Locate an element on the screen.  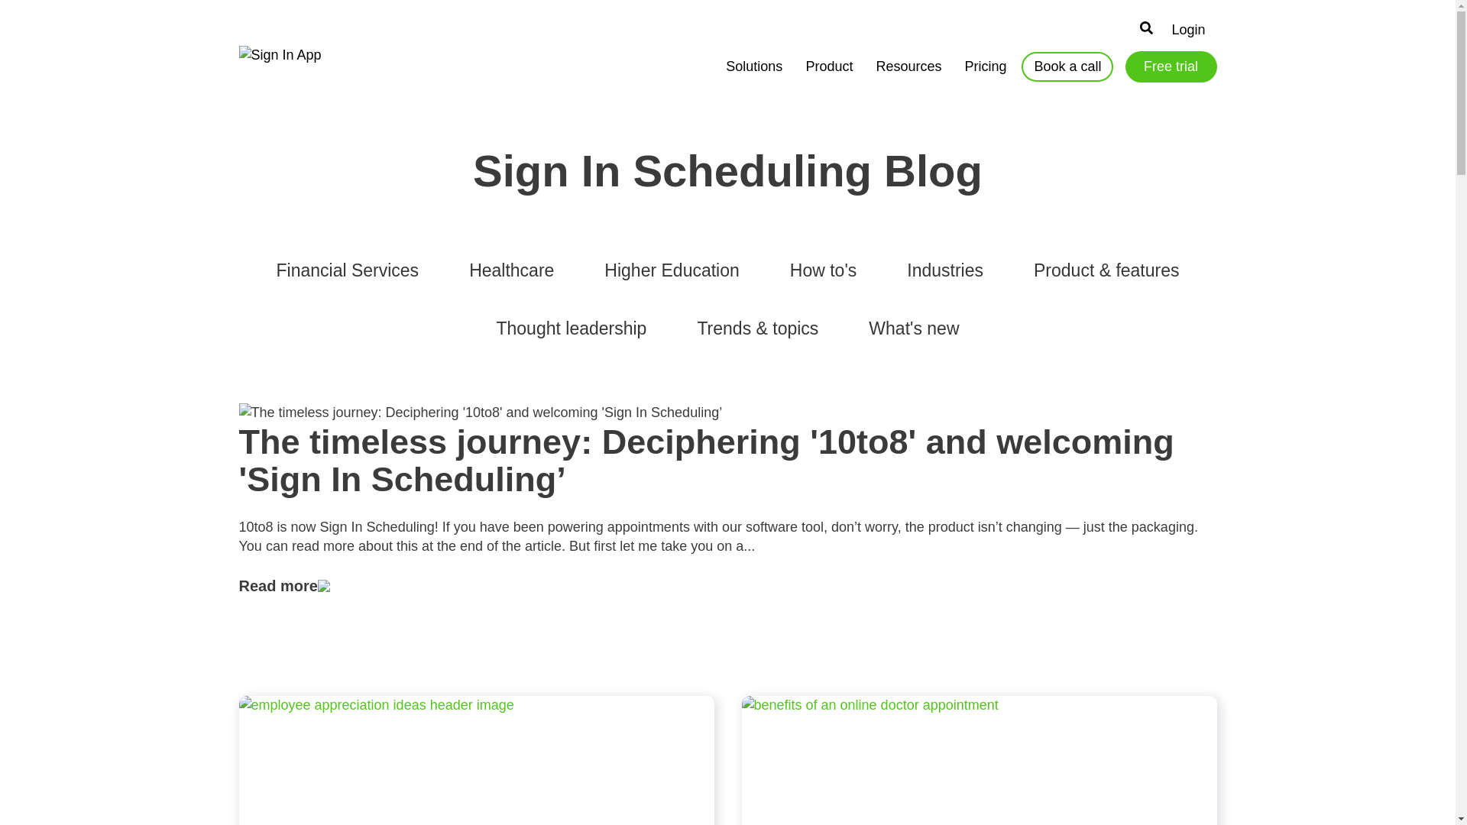
Product is located at coordinates (829, 76).